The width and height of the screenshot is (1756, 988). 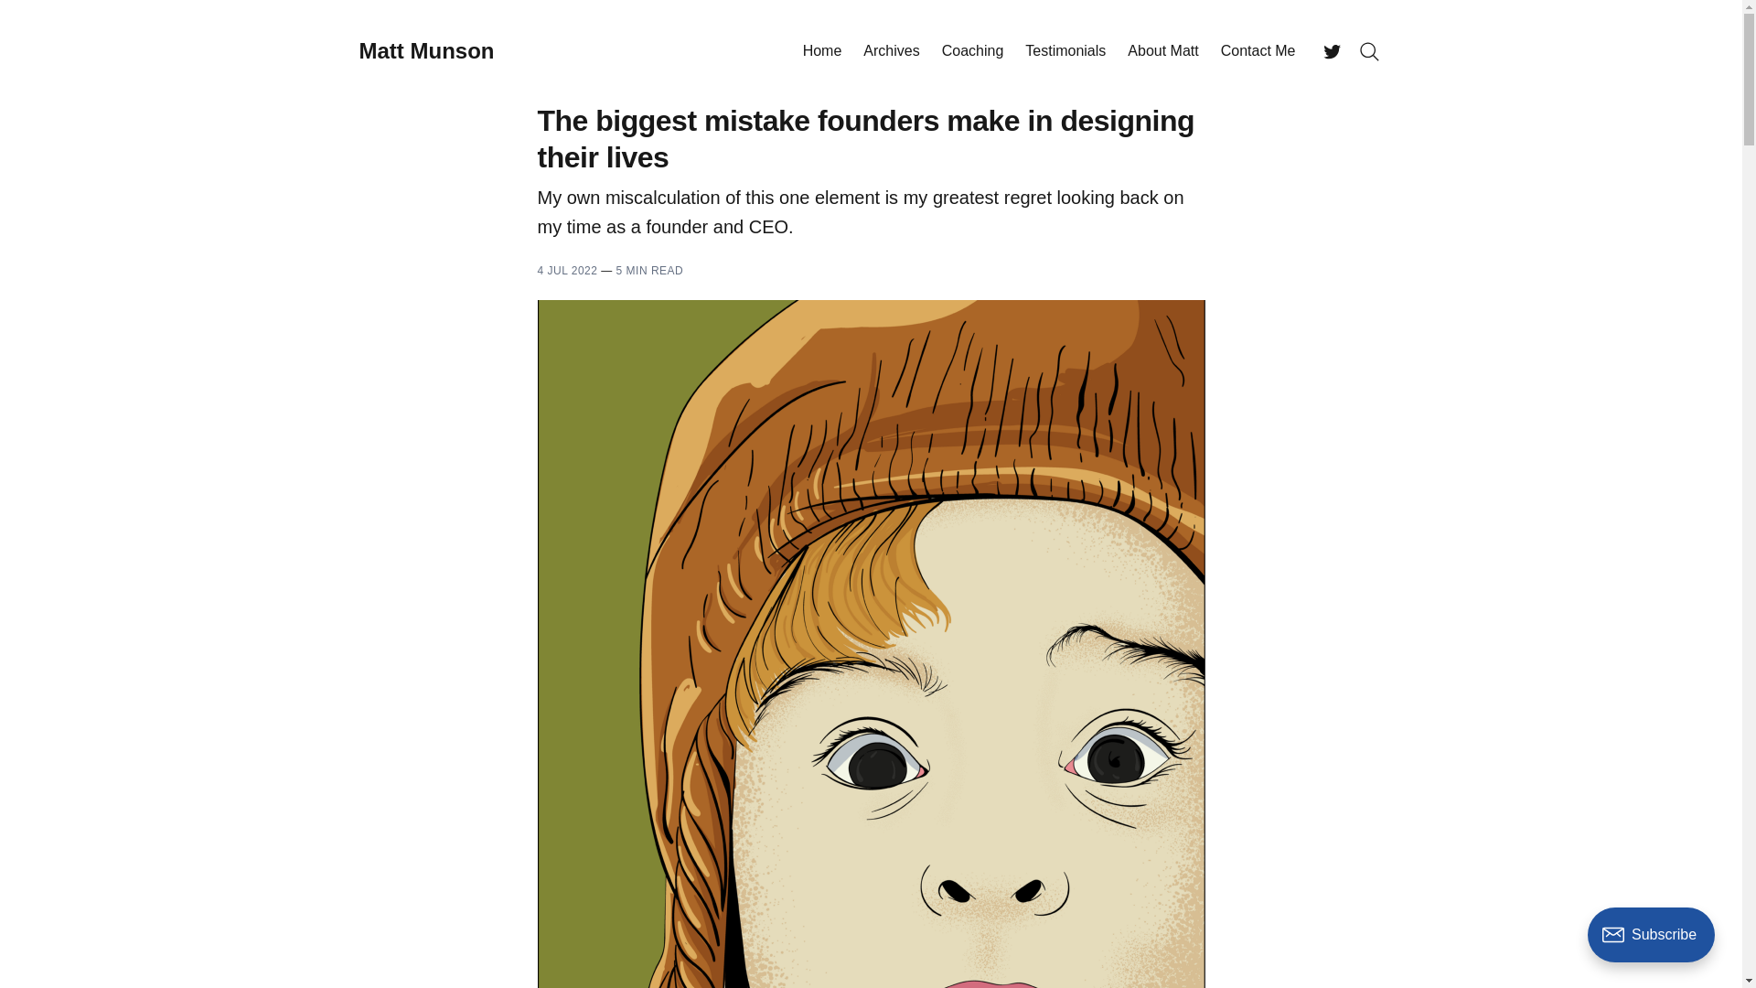 I want to click on Home, so click(x=822, y=51).